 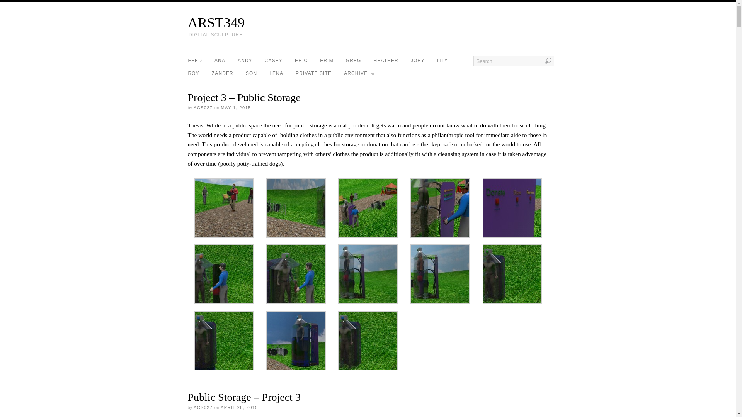 What do you see at coordinates (223, 73) in the screenshot?
I see `ZANDER` at bounding box center [223, 73].